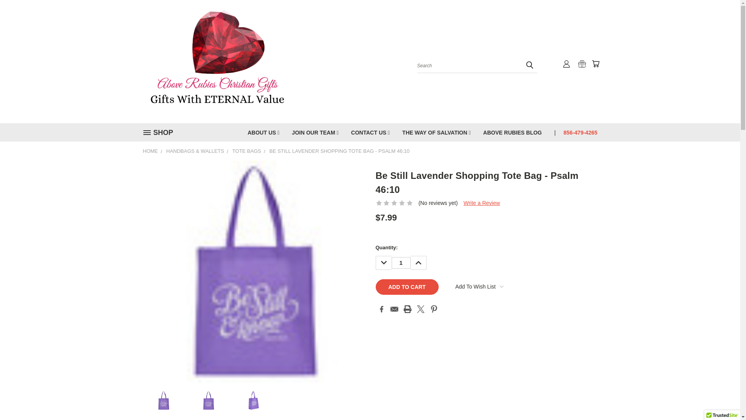 This screenshot has height=420, width=746. What do you see at coordinates (420, 309) in the screenshot?
I see `Twitter` at bounding box center [420, 309].